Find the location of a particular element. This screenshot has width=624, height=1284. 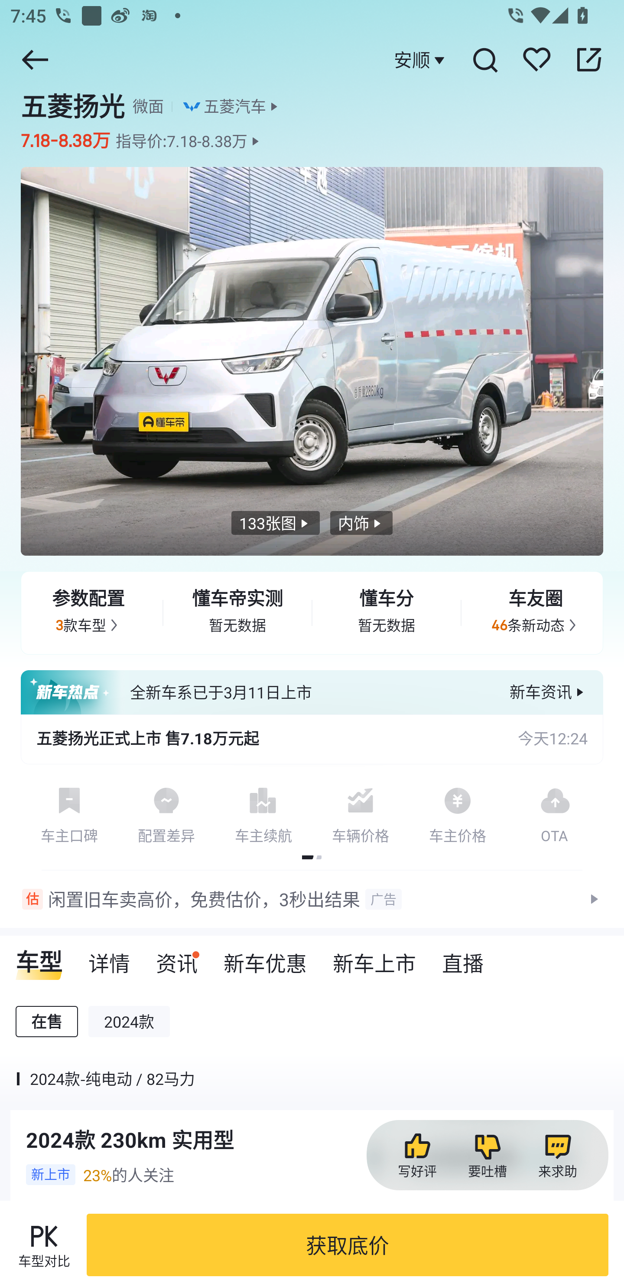

懂车分 暂无数据 is located at coordinates (387, 613).